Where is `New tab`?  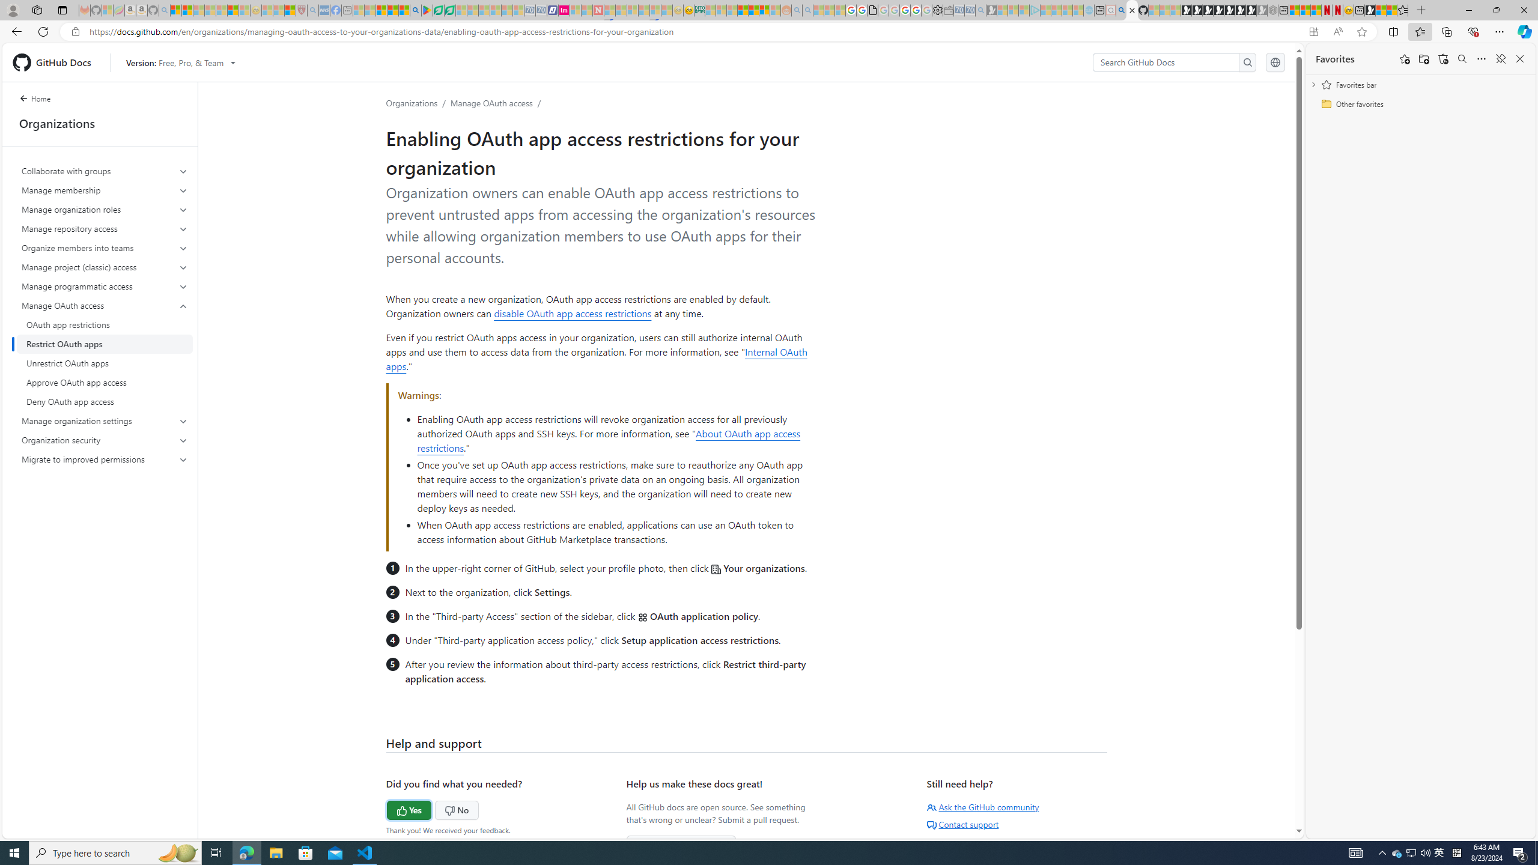 New tab is located at coordinates (1359, 10).